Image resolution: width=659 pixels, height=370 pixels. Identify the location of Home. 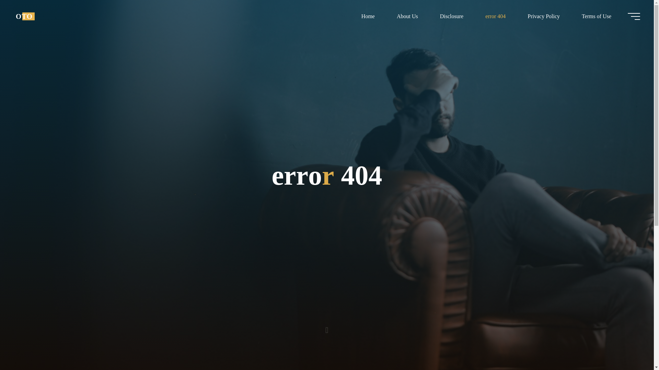
(368, 16).